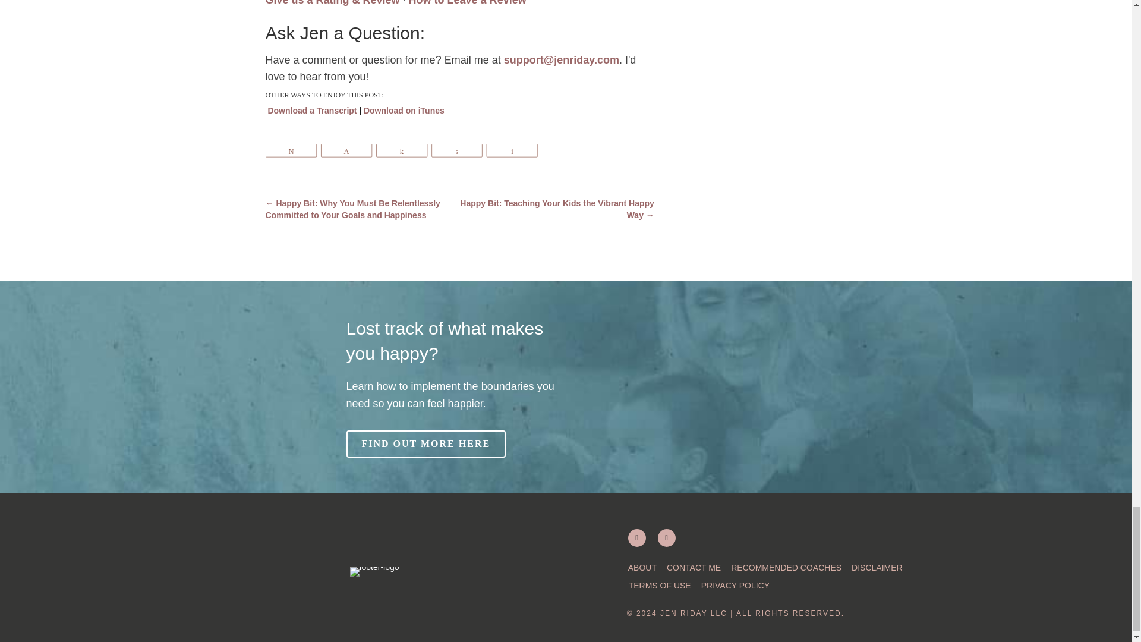  What do you see at coordinates (404, 111) in the screenshot?
I see `Download on iTunes` at bounding box center [404, 111].